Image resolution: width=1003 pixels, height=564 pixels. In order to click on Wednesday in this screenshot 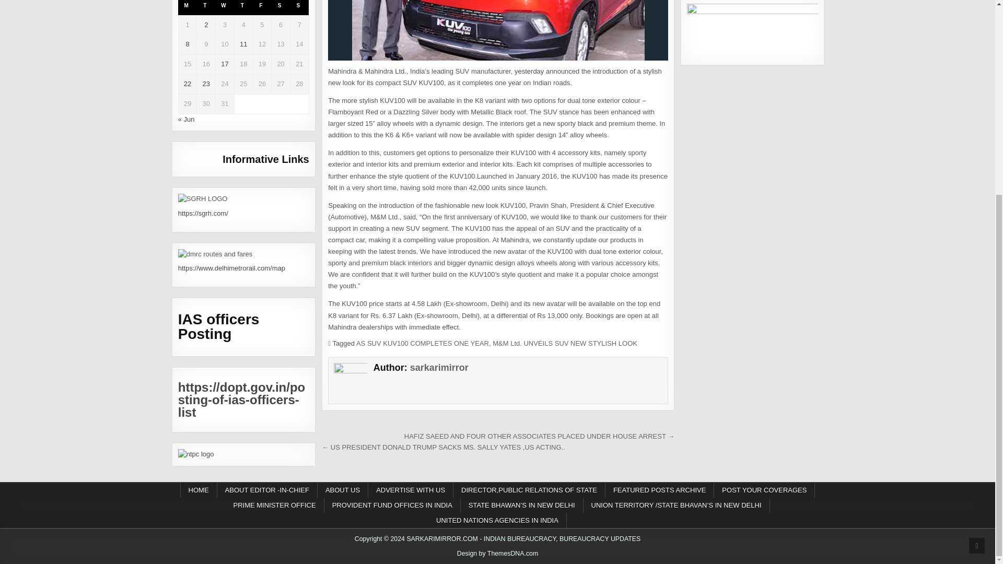, I will do `click(225, 8)`.